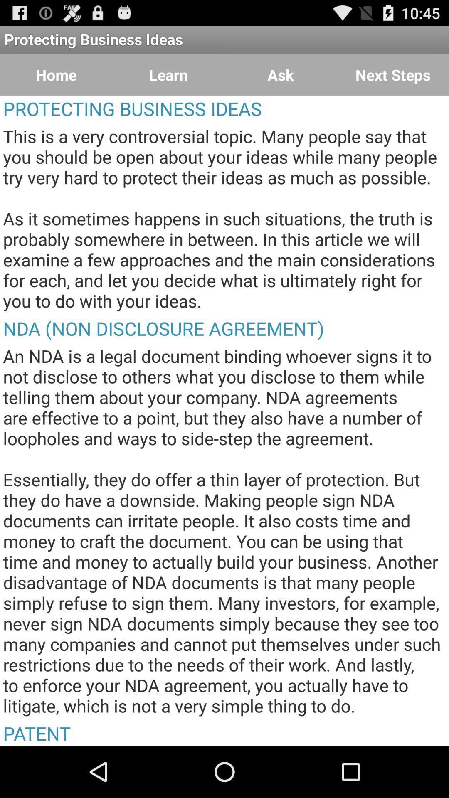 The height and width of the screenshot is (798, 449). What do you see at coordinates (281, 75) in the screenshot?
I see `select the item below the protecting business ideas` at bounding box center [281, 75].